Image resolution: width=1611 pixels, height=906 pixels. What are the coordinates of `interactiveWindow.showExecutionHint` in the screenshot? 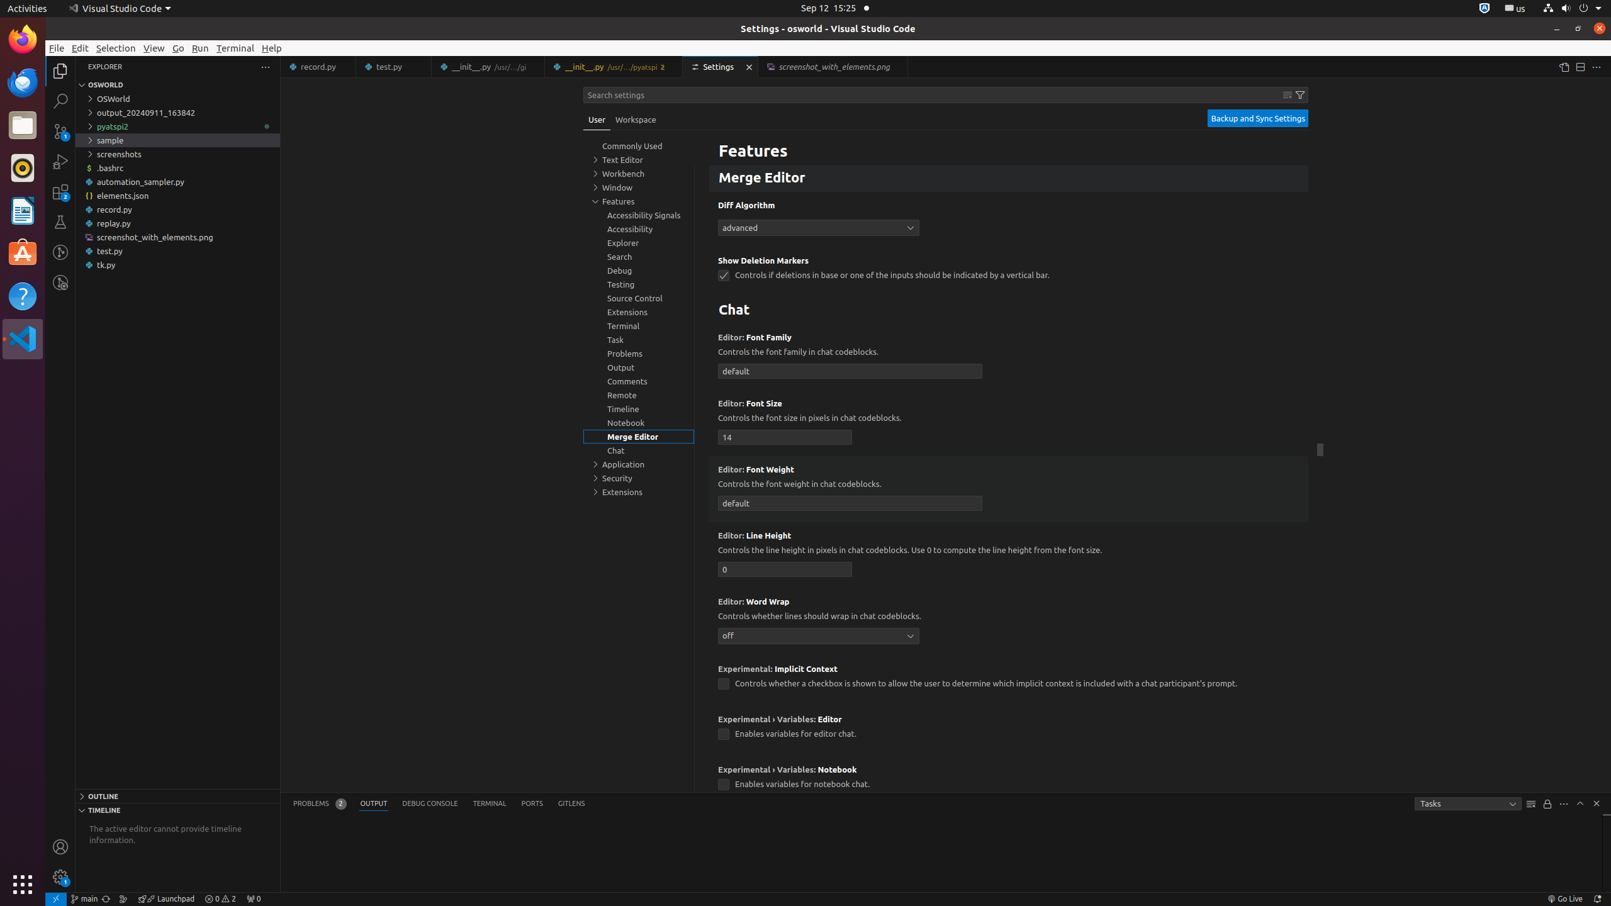 It's located at (724, 143).